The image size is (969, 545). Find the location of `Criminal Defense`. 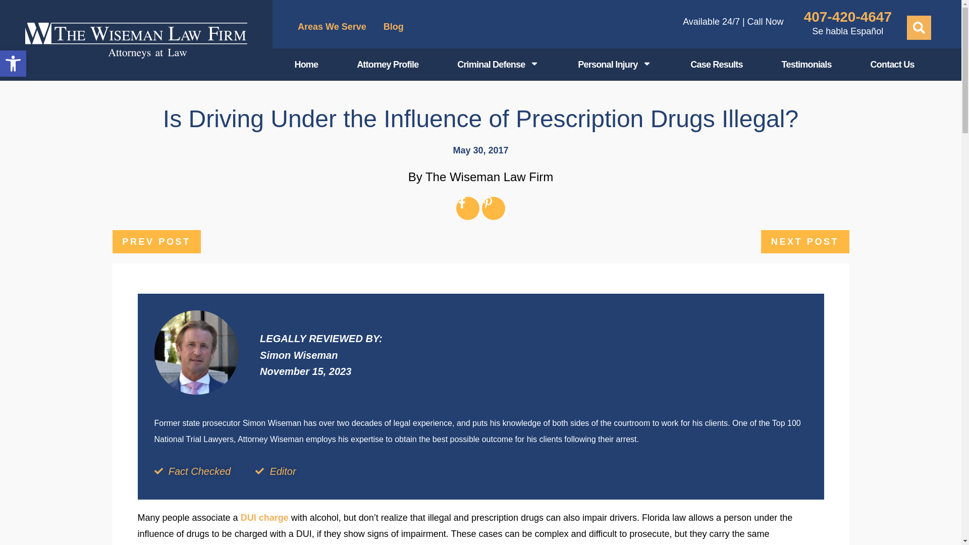

Criminal Defense is located at coordinates (499, 65).